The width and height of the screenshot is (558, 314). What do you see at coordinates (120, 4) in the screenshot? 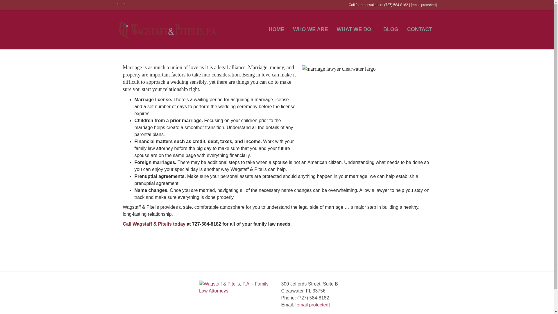
I see `Facebook` at bounding box center [120, 4].